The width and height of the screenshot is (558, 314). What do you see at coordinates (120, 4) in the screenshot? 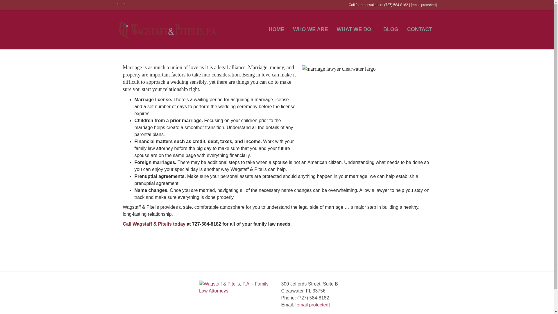
I see `Facebook` at bounding box center [120, 4].